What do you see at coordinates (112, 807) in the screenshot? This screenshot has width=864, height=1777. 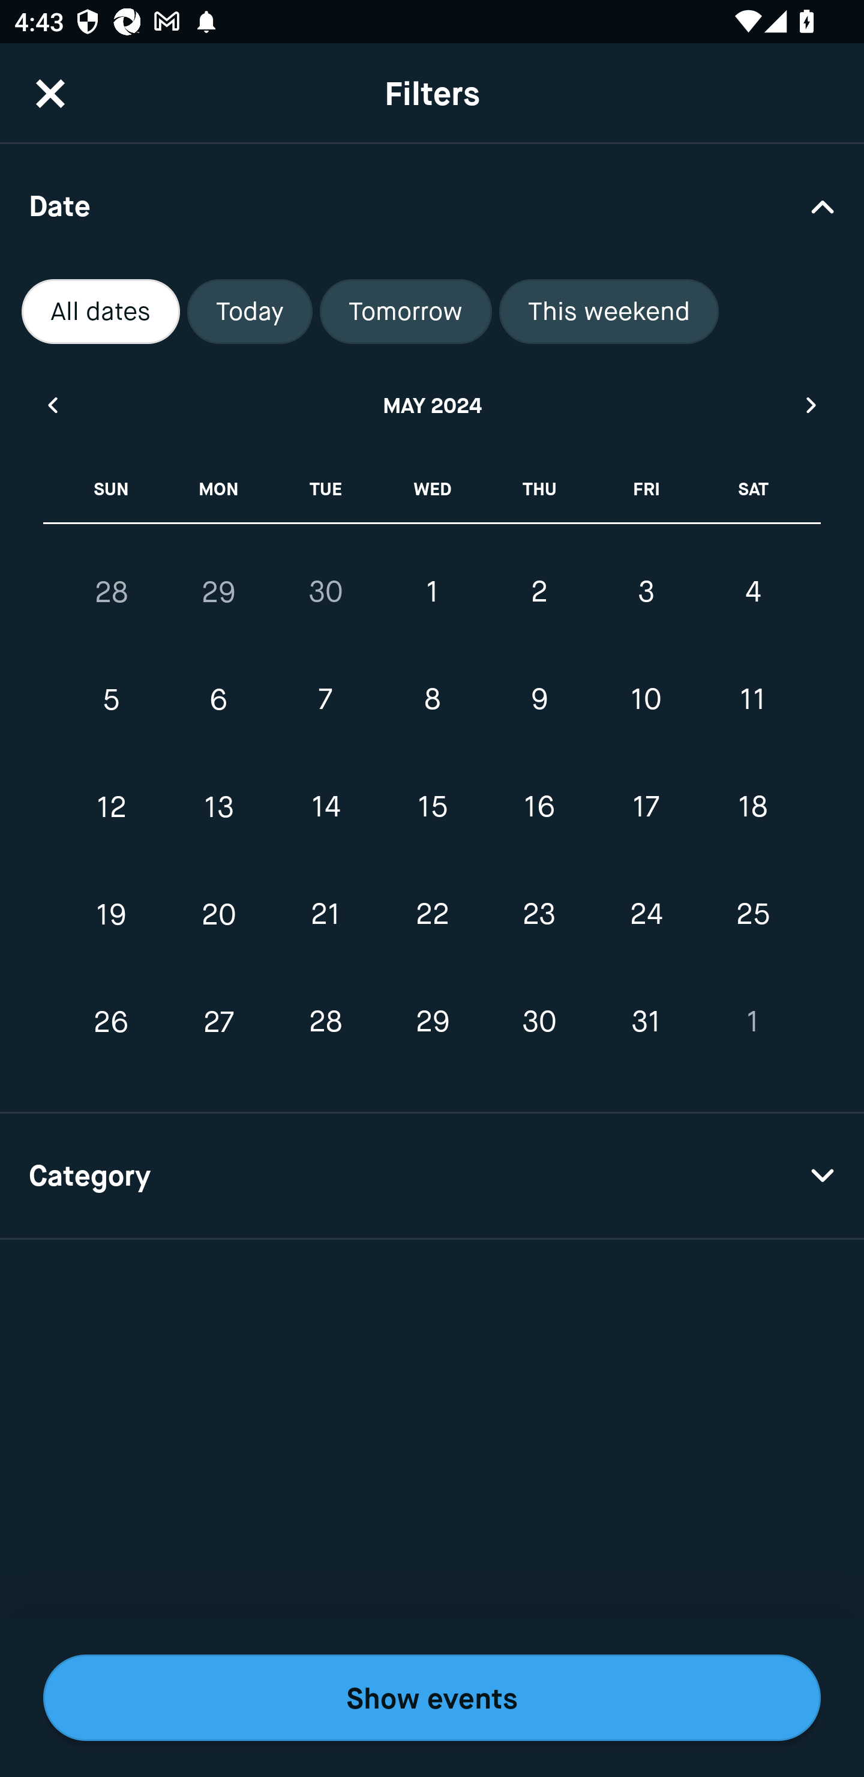 I see `12` at bounding box center [112, 807].